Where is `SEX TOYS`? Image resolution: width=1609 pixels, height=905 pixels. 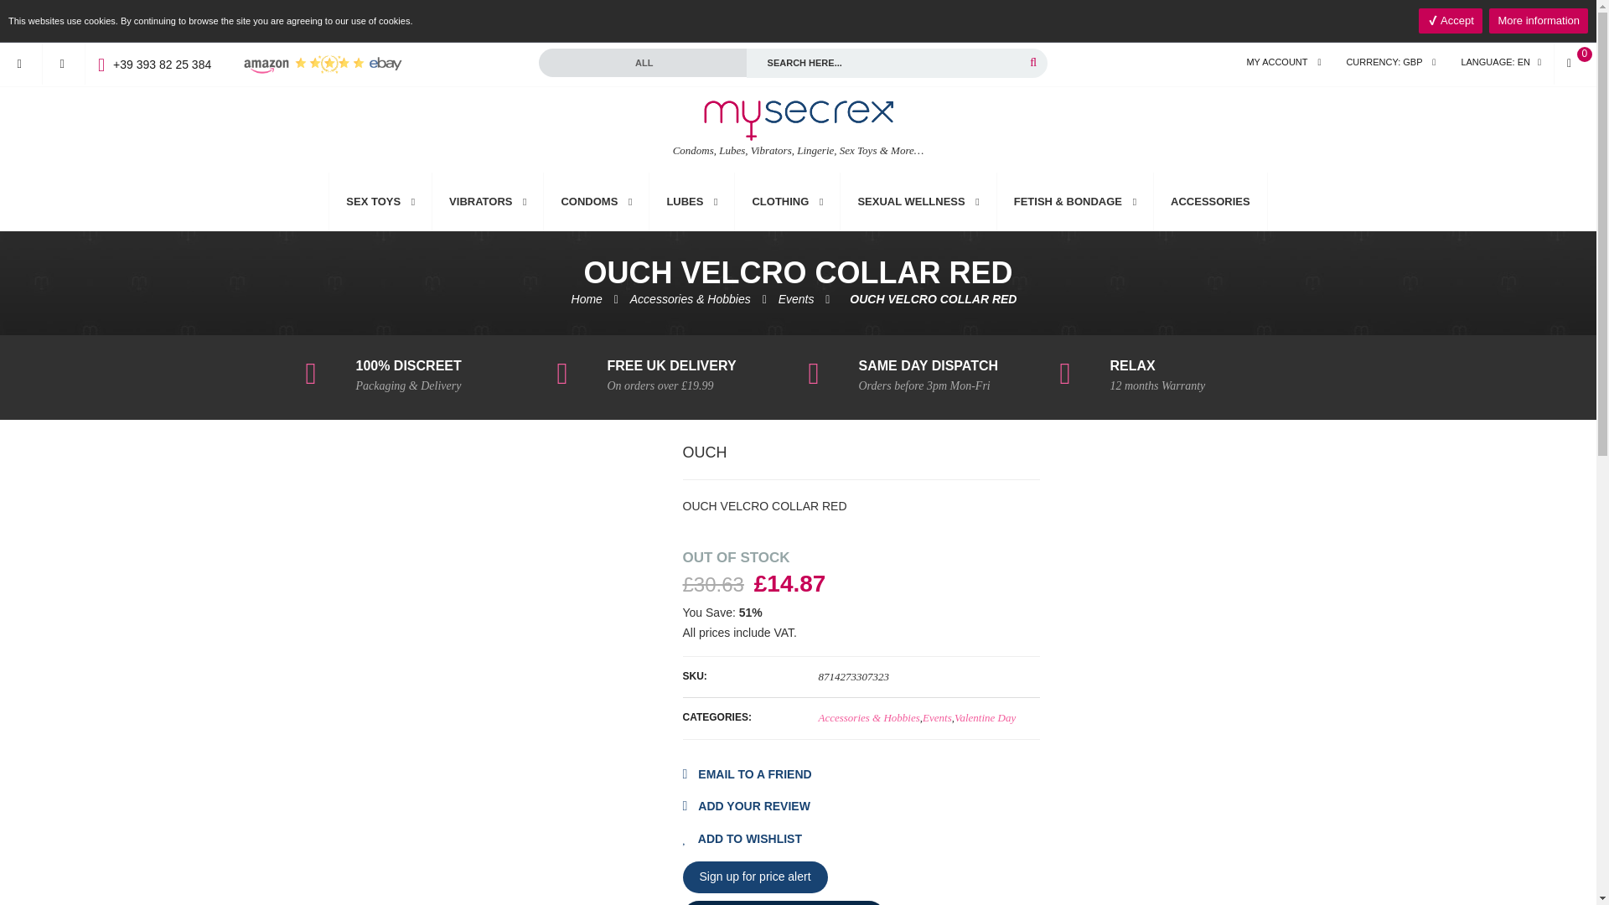
SEX TOYS is located at coordinates (380, 202).